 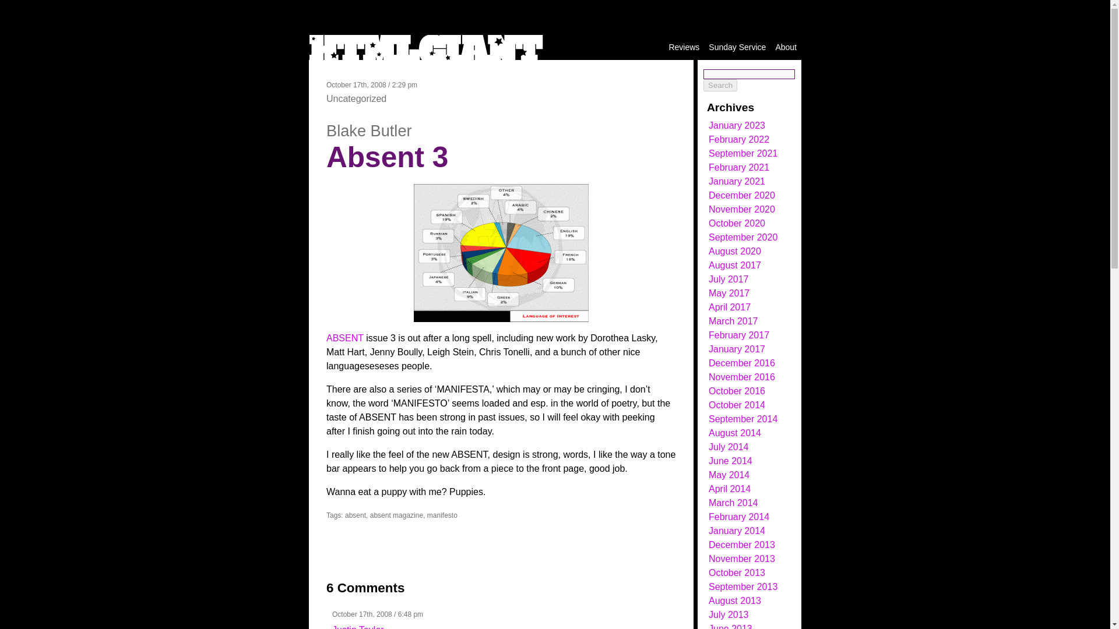 What do you see at coordinates (739, 140) in the screenshot?
I see `February 2022` at bounding box center [739, 140].